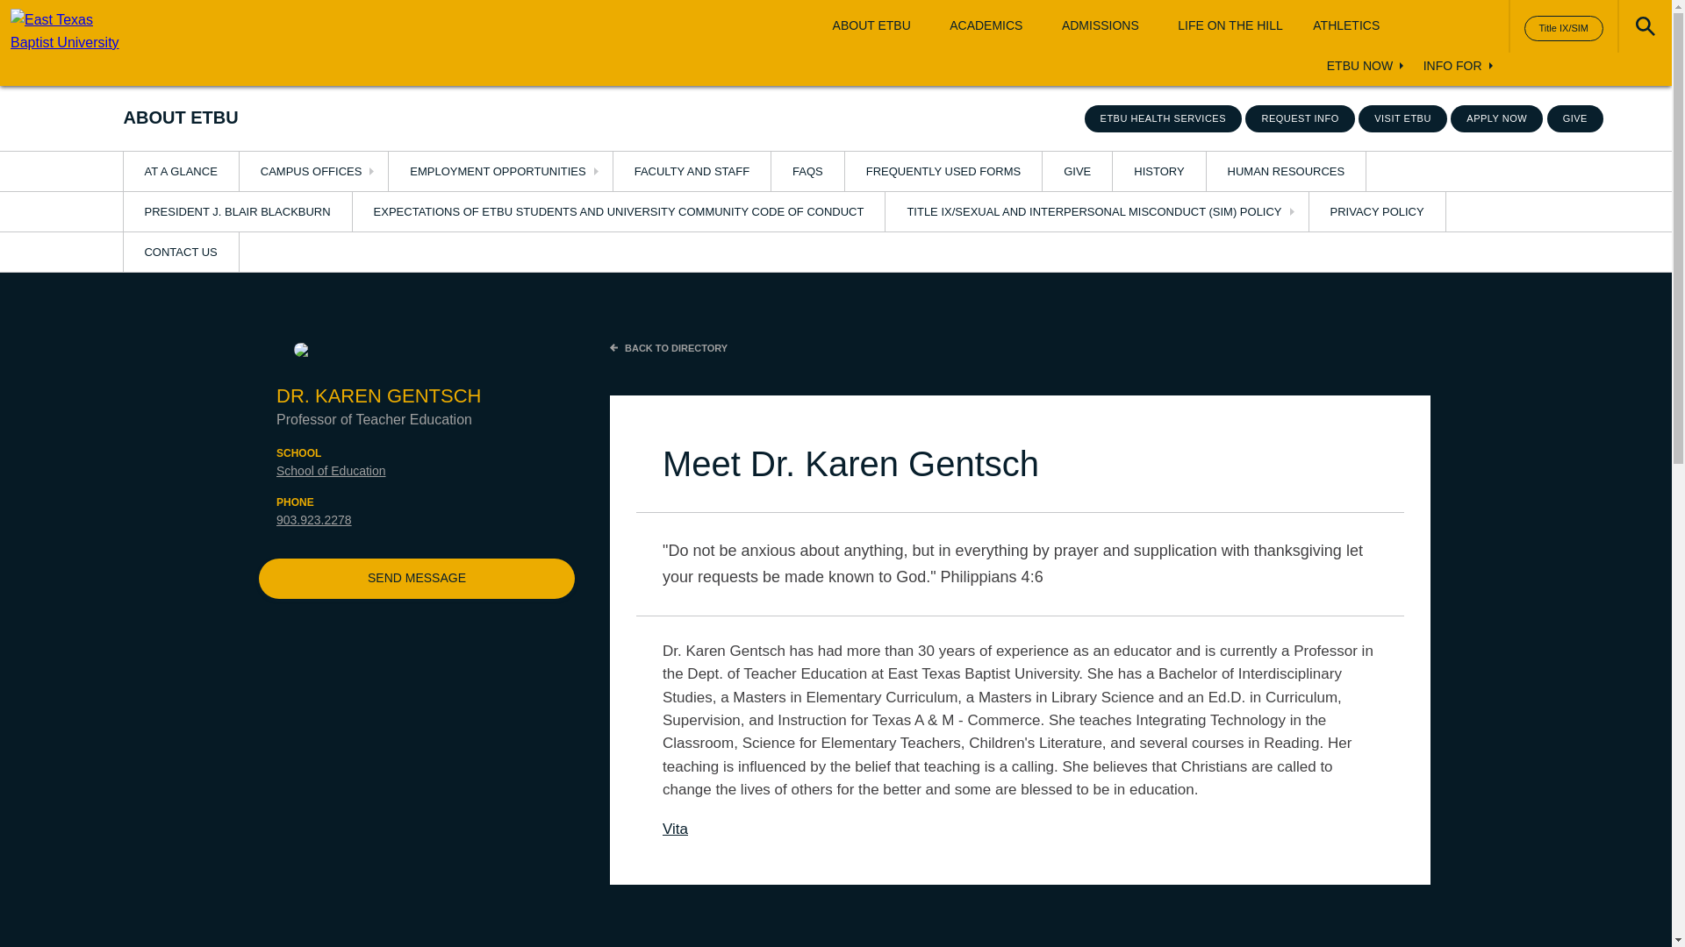 This screenshot has width=1685, height=947. Describe the element at coordinates (1497, 118) in the screenshot. I see `APPLY NOW` at that location.